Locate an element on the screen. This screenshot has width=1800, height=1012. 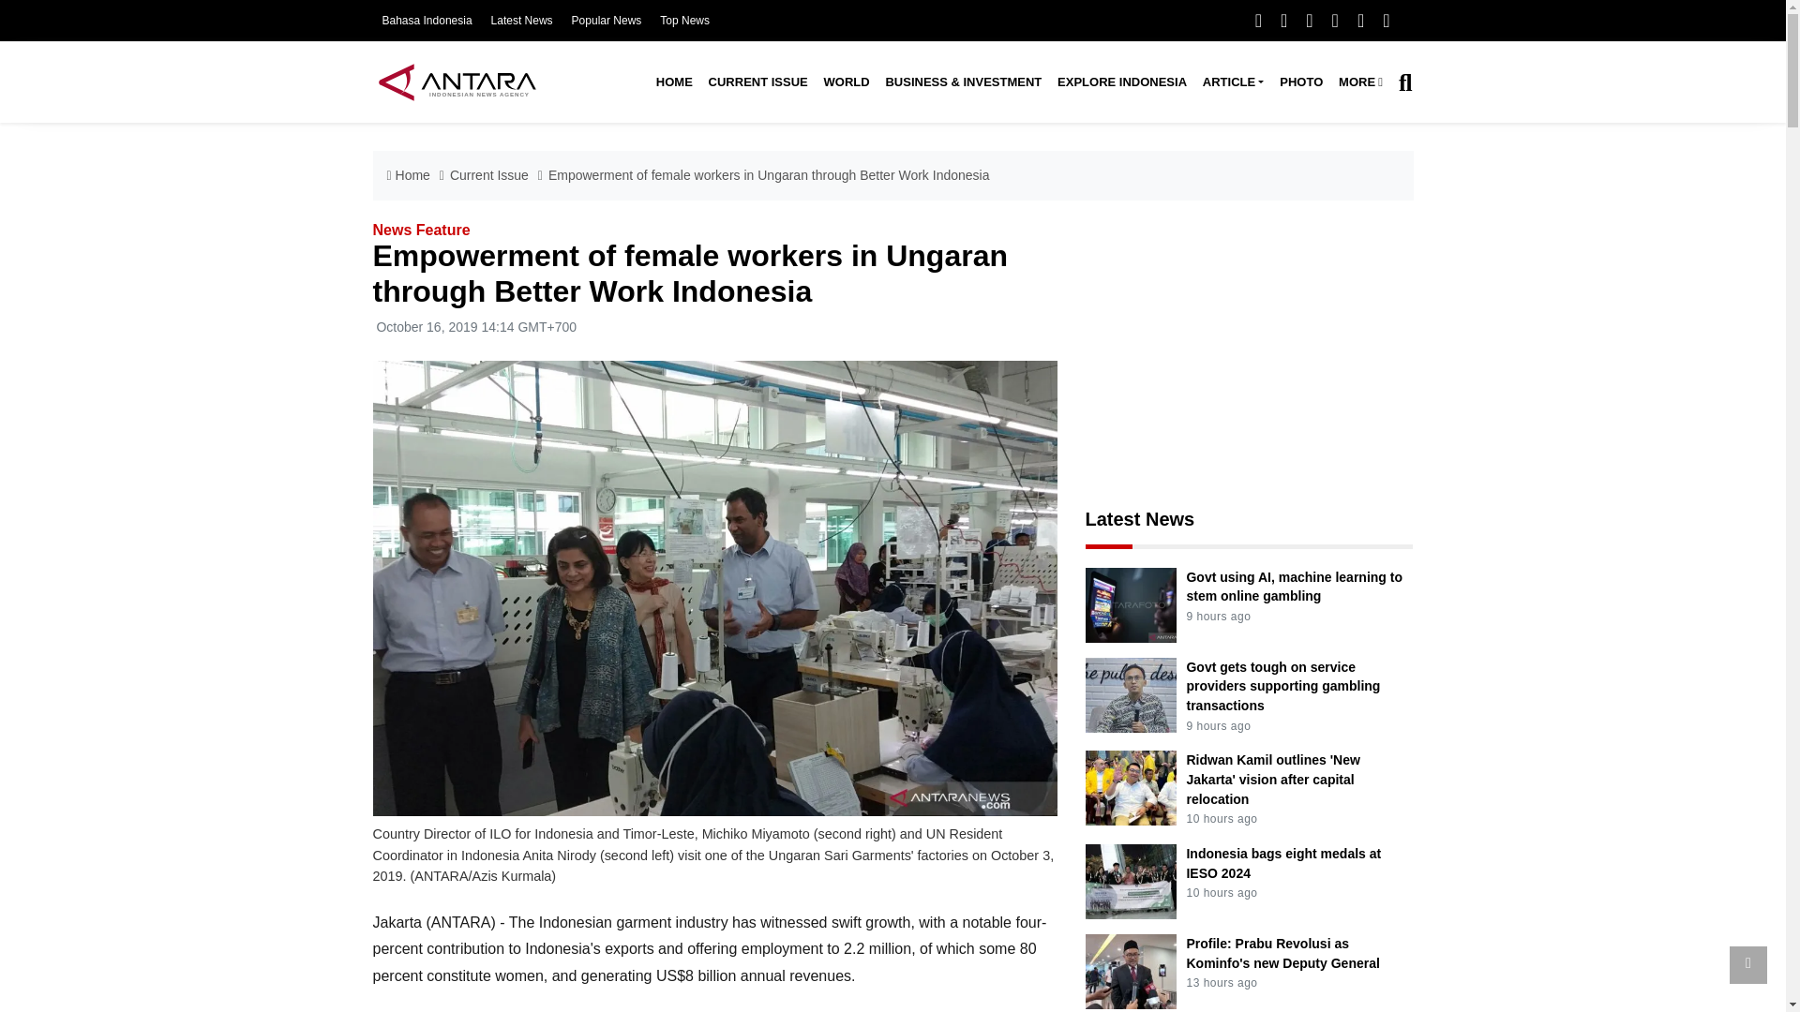
ANTARA News is located at coordinates (457, 82).